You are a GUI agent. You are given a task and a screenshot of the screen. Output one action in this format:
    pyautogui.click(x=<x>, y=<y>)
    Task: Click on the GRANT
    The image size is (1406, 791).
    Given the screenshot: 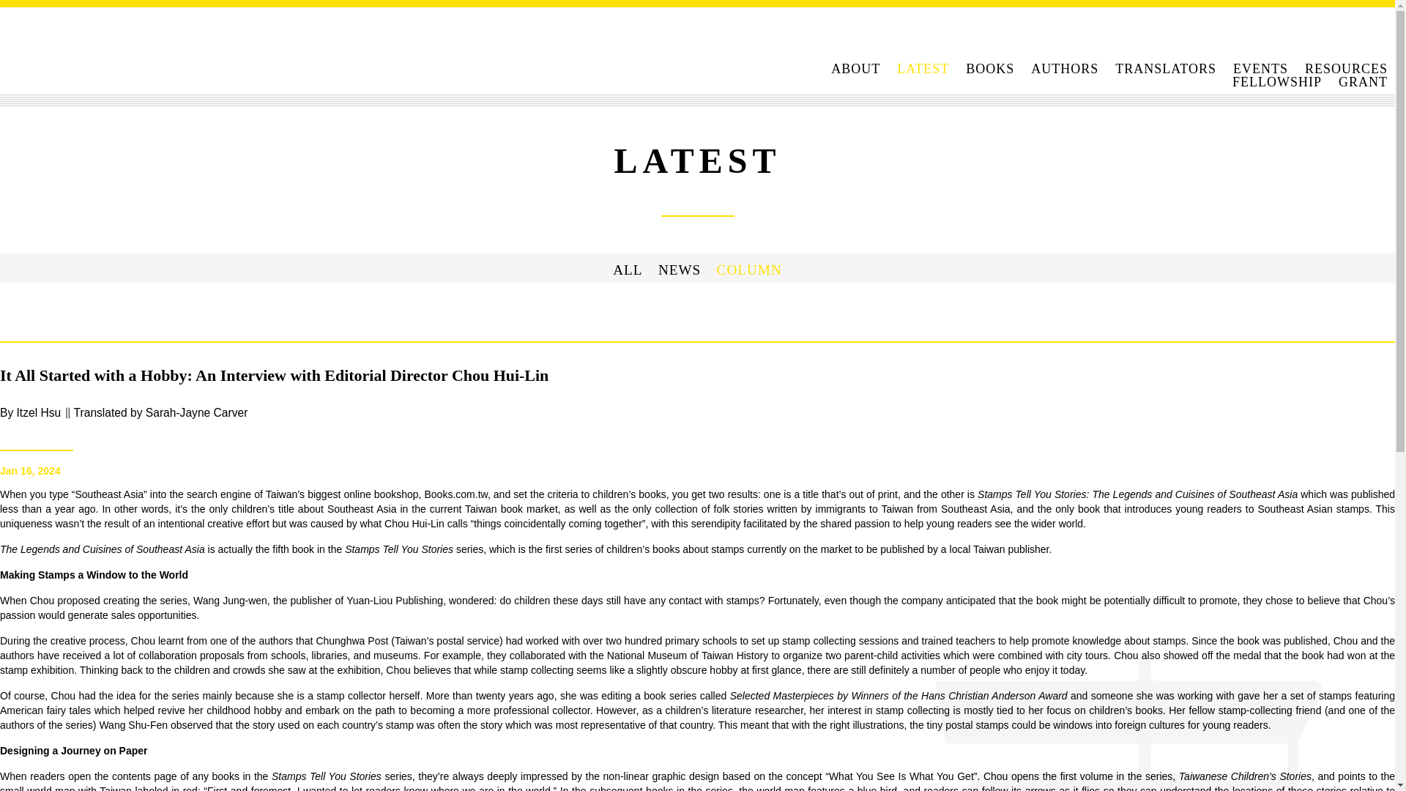 What is the action you would take?
    pyautogui.click(x=1363, y=82)
    